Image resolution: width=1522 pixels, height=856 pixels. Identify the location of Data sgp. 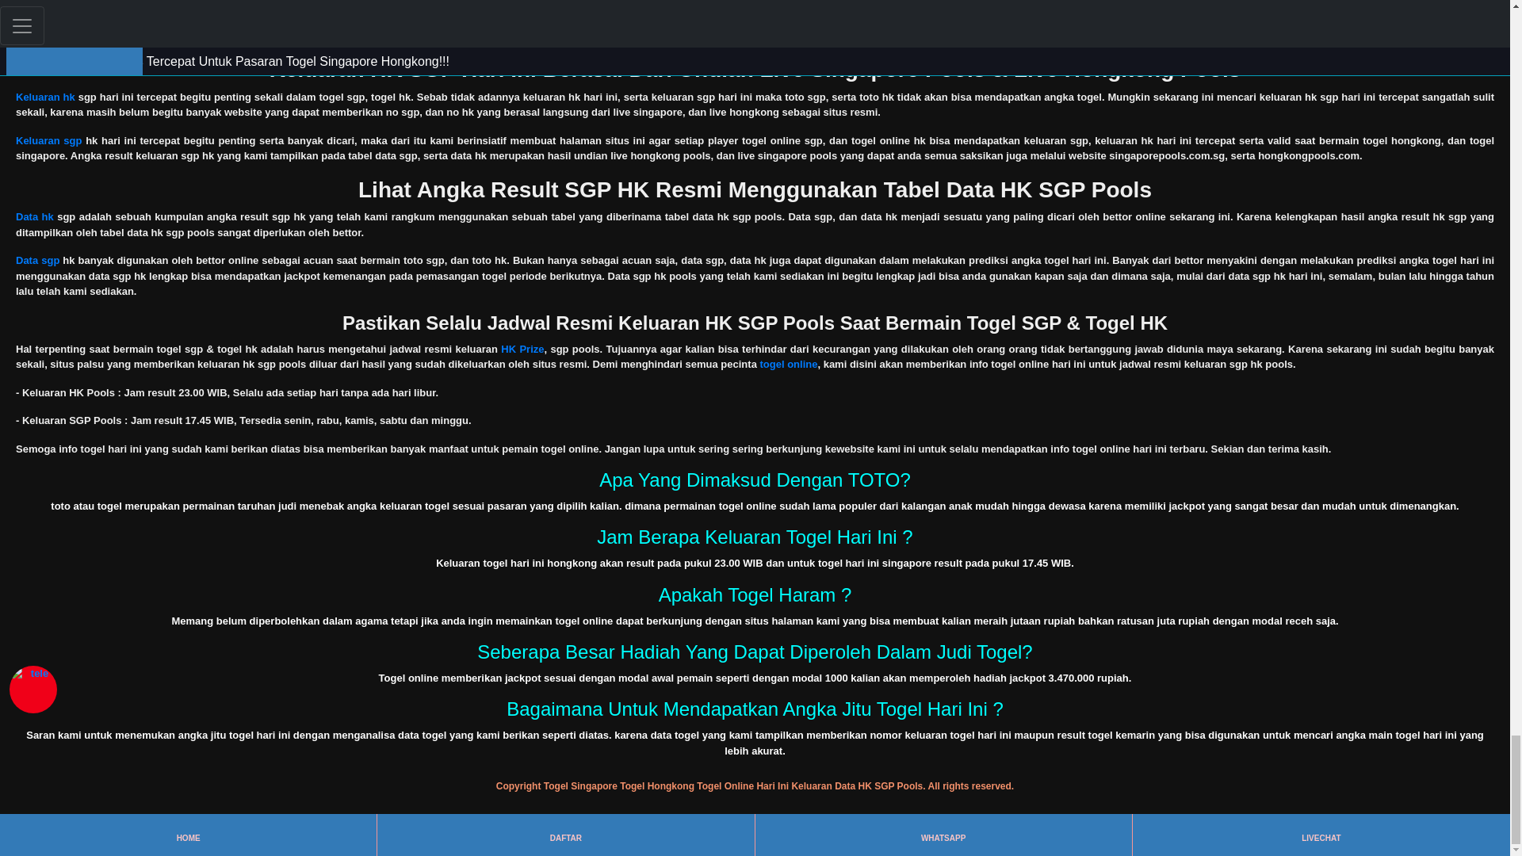
(36, 260).